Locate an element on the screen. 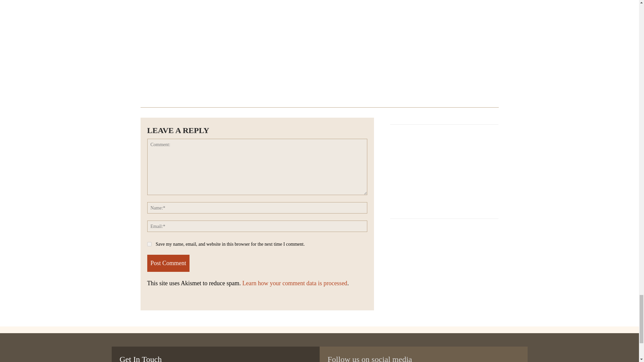 This screenshot has width=644, height=362. Post Comment is located at coordinates (168, 263).